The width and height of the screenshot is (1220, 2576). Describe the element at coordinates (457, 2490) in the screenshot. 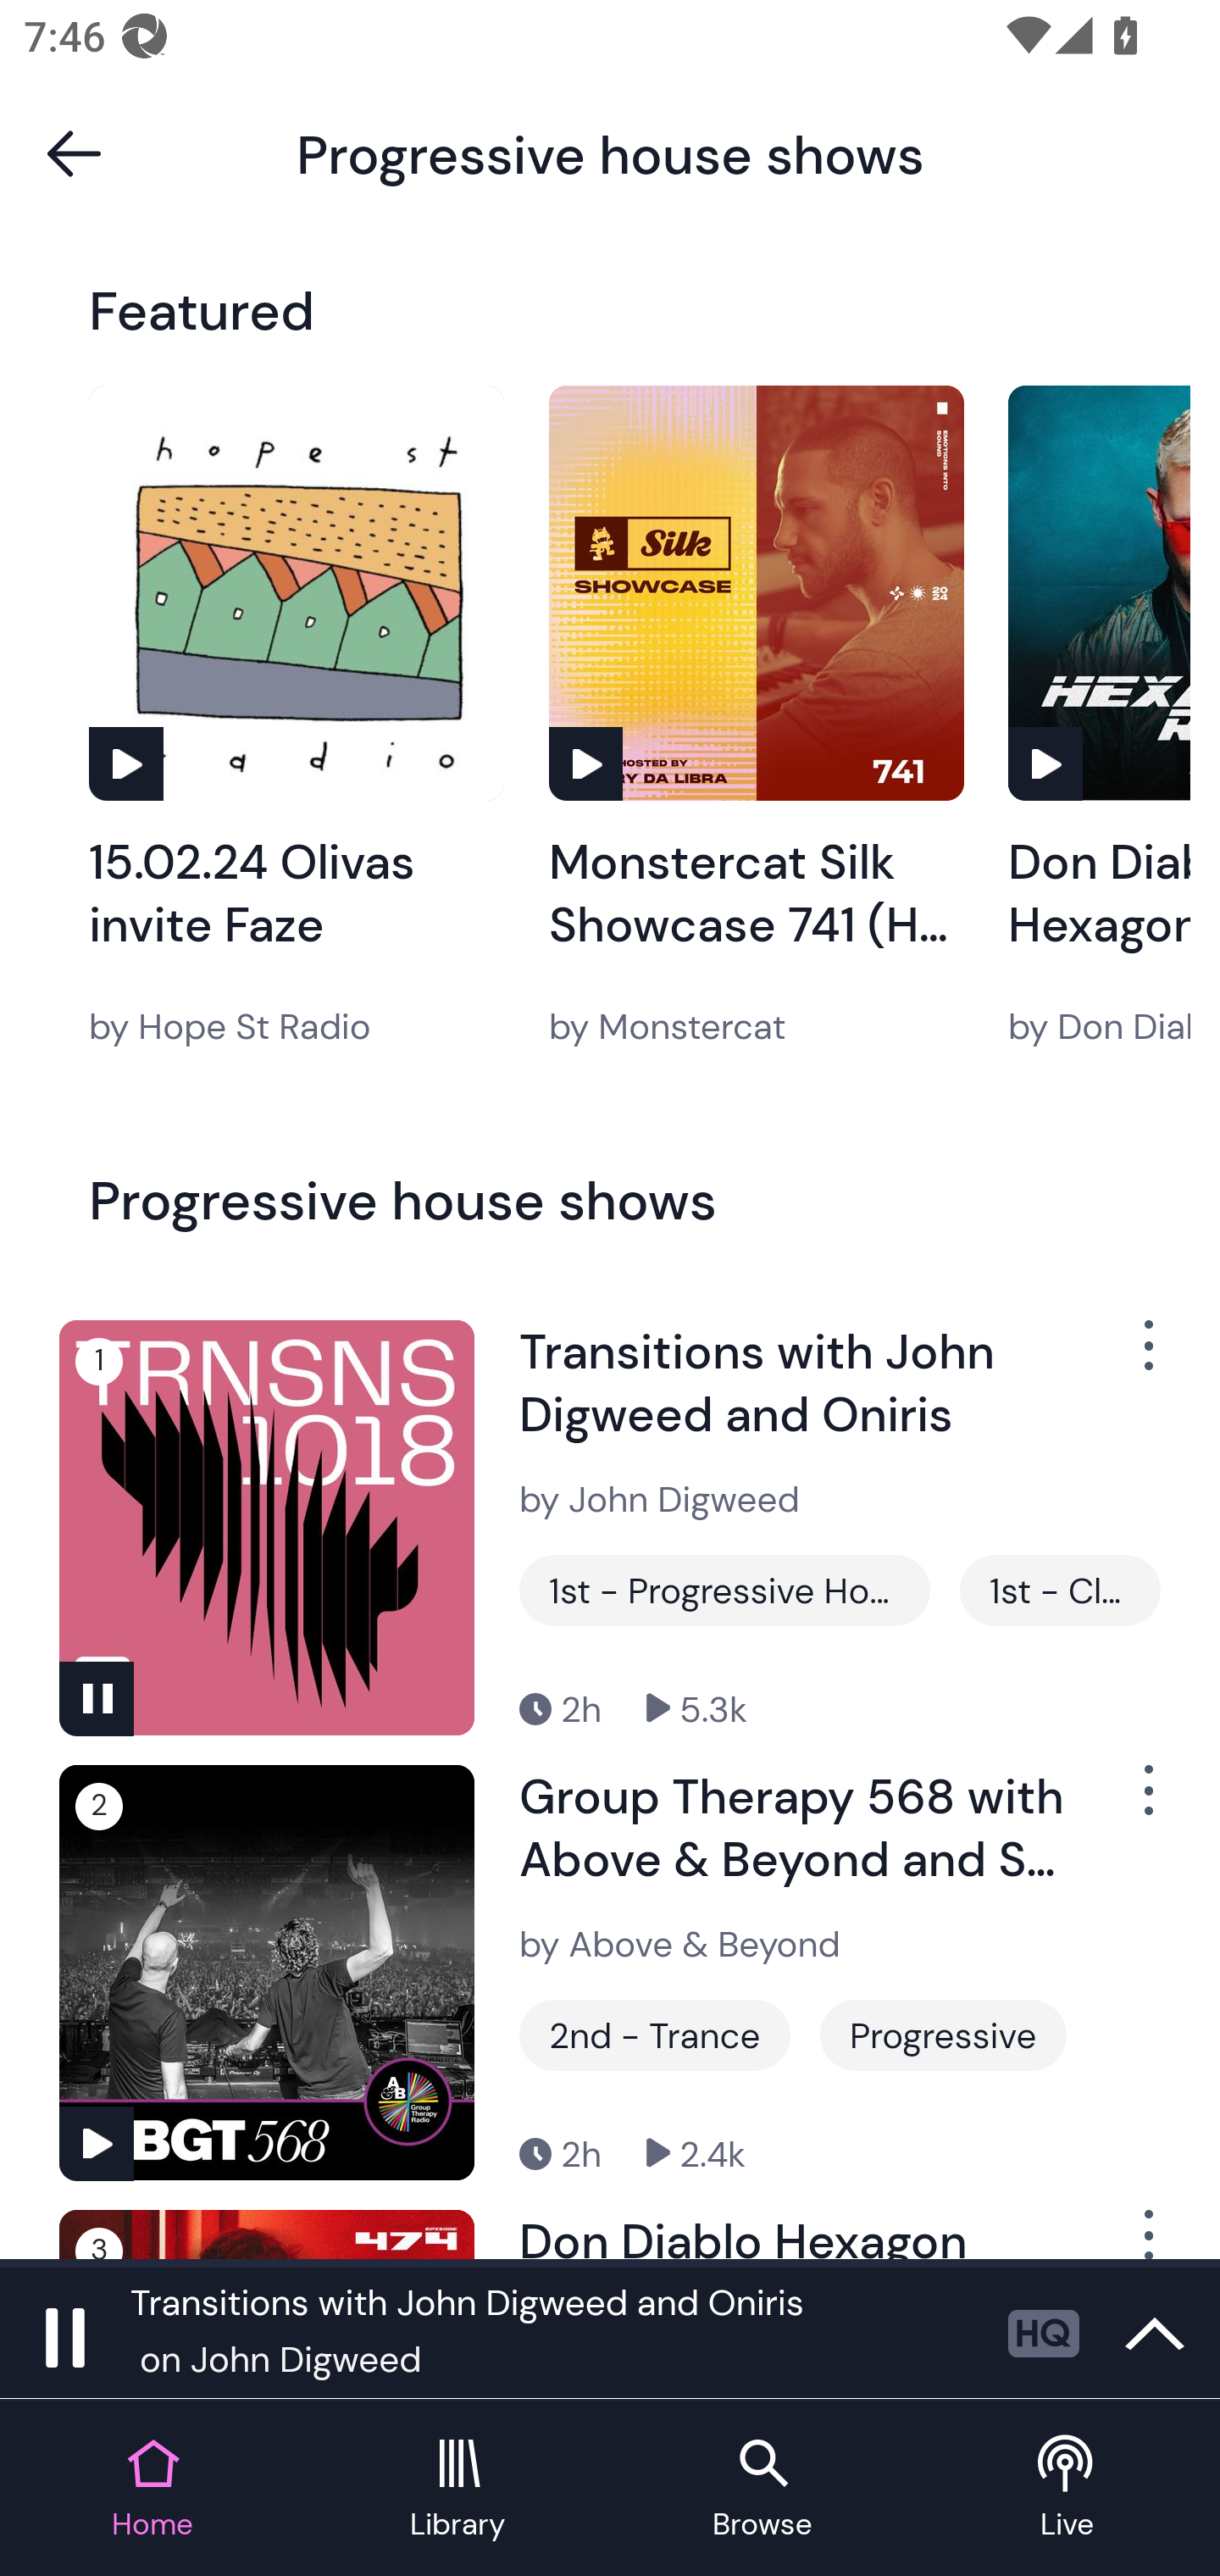

I see `Library tab Library` at that location.